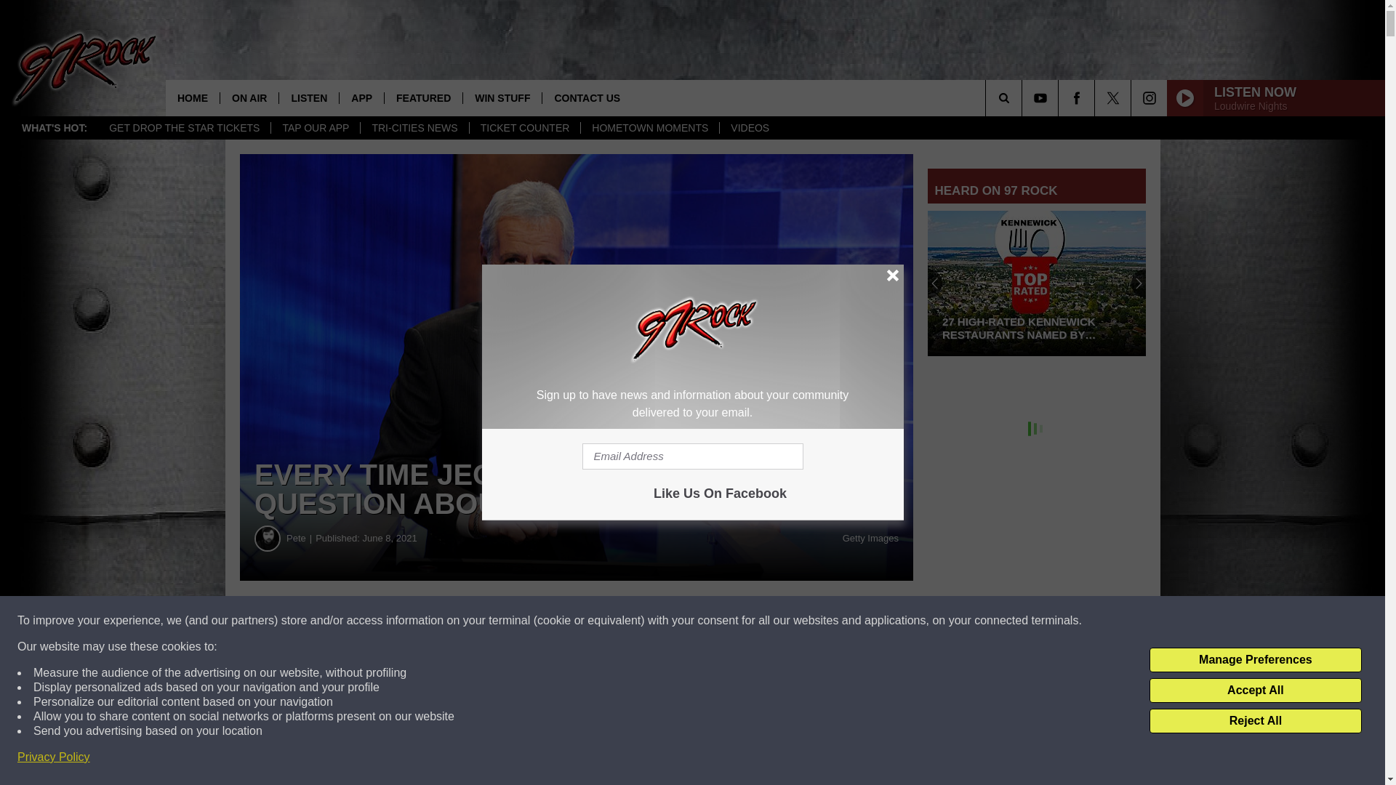 The image size is (1396, 785). Describe the element at coordinates (711, 621) in the screenshot. I see `Share on Twitter` at that location.